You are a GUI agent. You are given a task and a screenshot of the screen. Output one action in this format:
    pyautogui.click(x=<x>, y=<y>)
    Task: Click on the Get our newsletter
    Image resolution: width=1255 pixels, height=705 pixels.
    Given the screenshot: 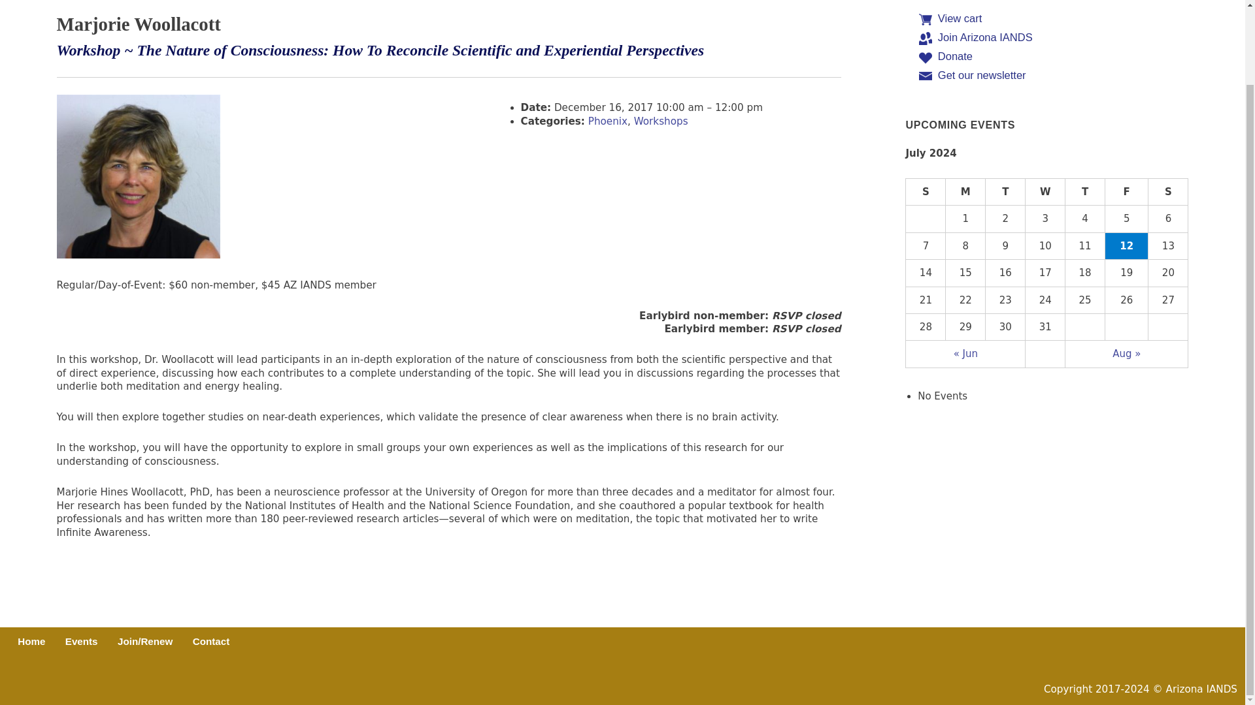 What is the action you would take?
    pyautogui.click(x=982, y=74)
    